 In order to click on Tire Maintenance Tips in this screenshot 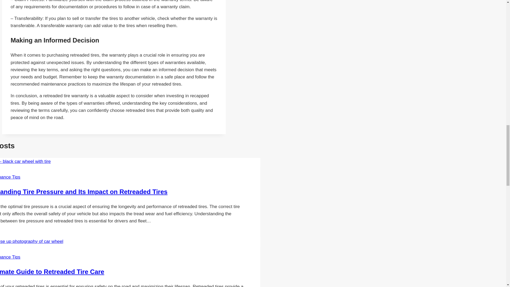, I will do `click(10, 177)`.